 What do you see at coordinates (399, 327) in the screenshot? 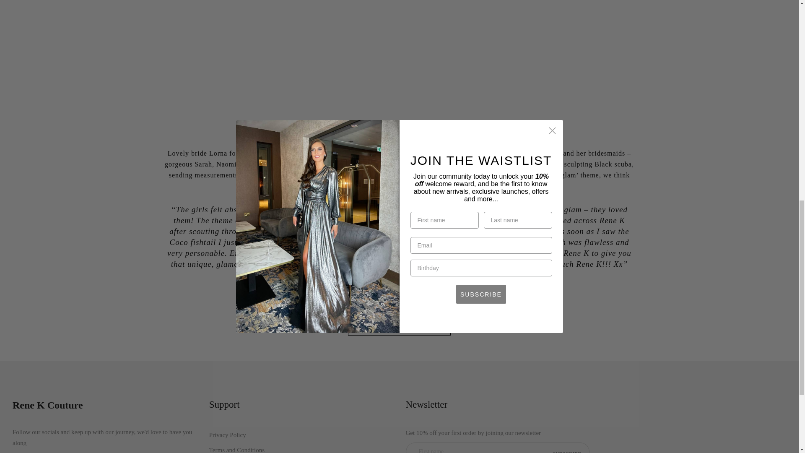
I see `BOOK AN APPOINTMENT` at bounding box center [399, 327].